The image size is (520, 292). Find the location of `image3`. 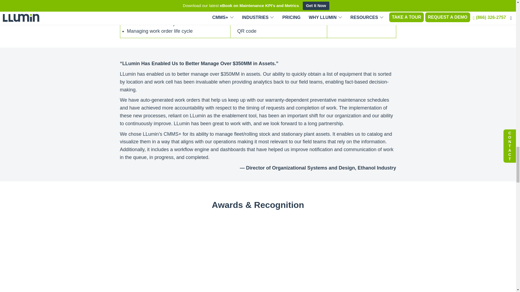

image3 is located at coordinates (200, 249).